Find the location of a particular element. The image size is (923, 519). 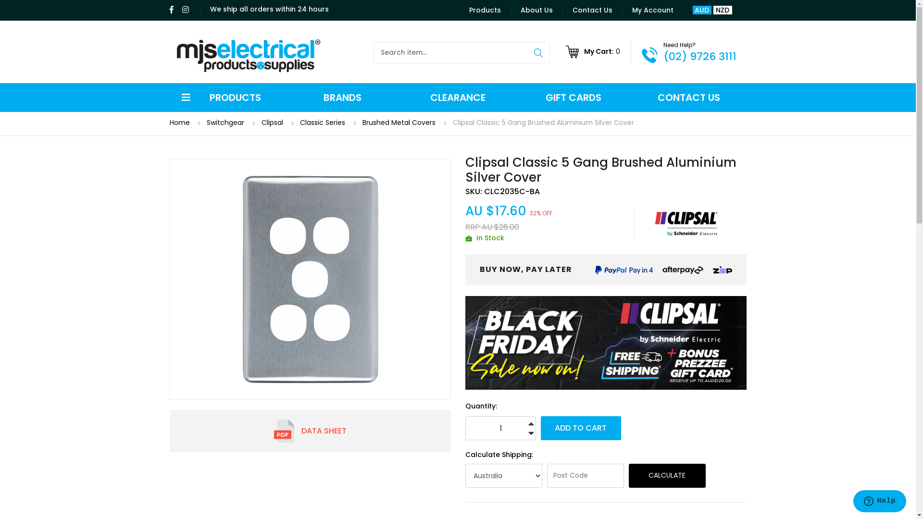

CALCULATE is located at coordinates (667, 476).